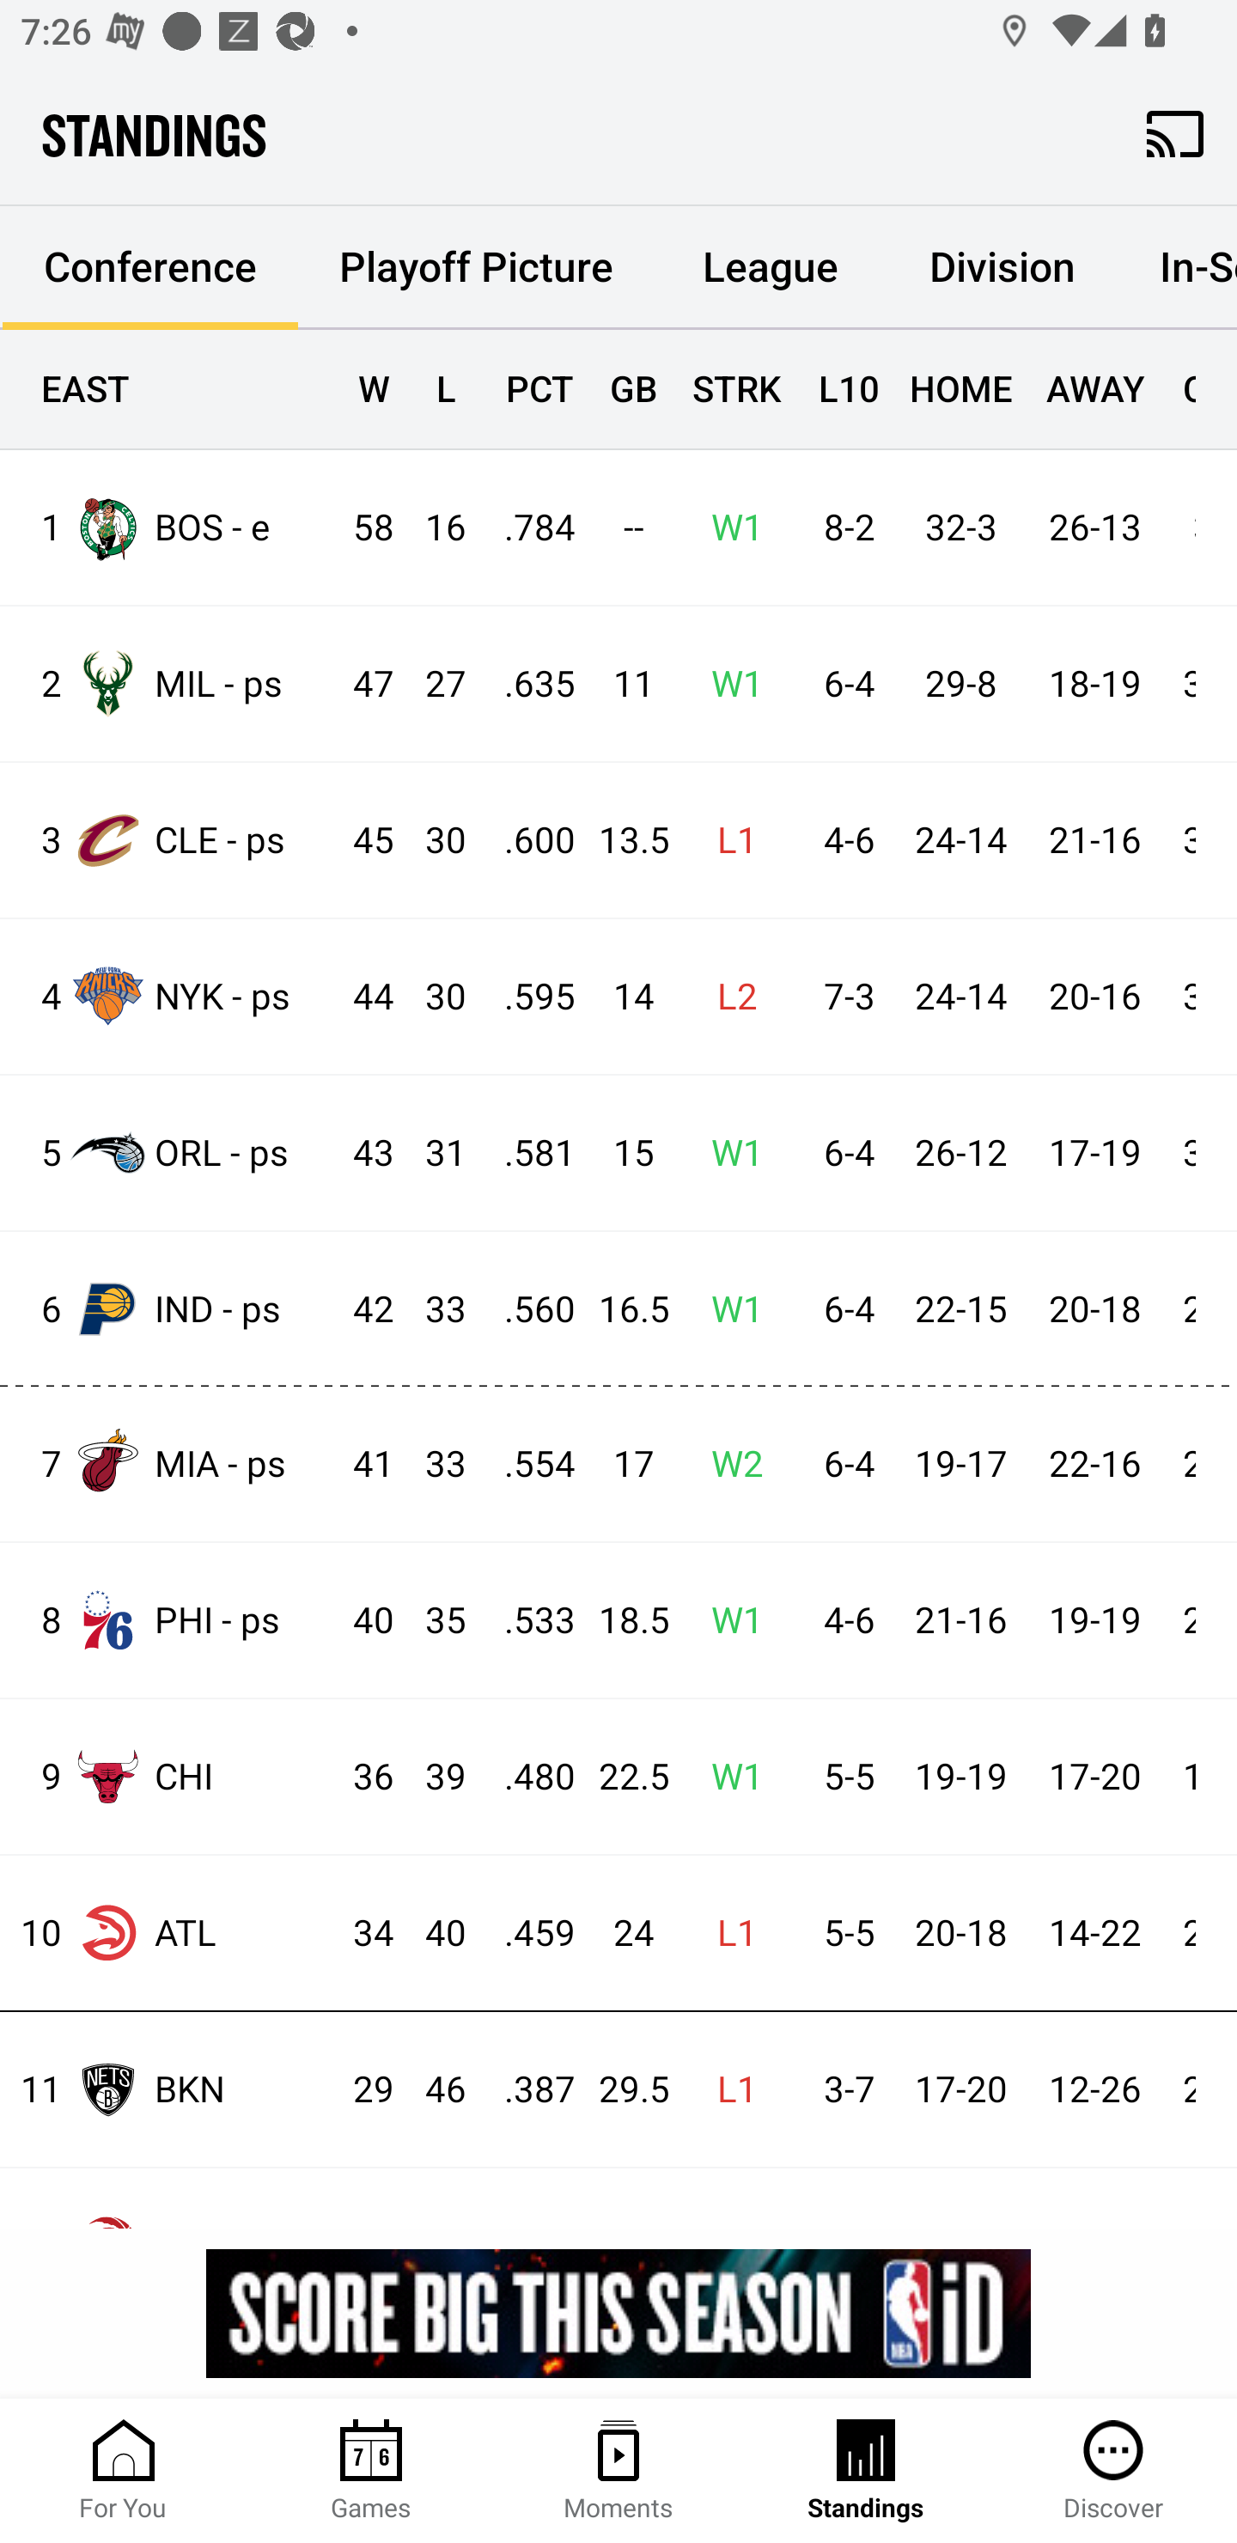  Describe the element at coordinates (1094, 1311) in the screenshot. I see `20-18` at that location.